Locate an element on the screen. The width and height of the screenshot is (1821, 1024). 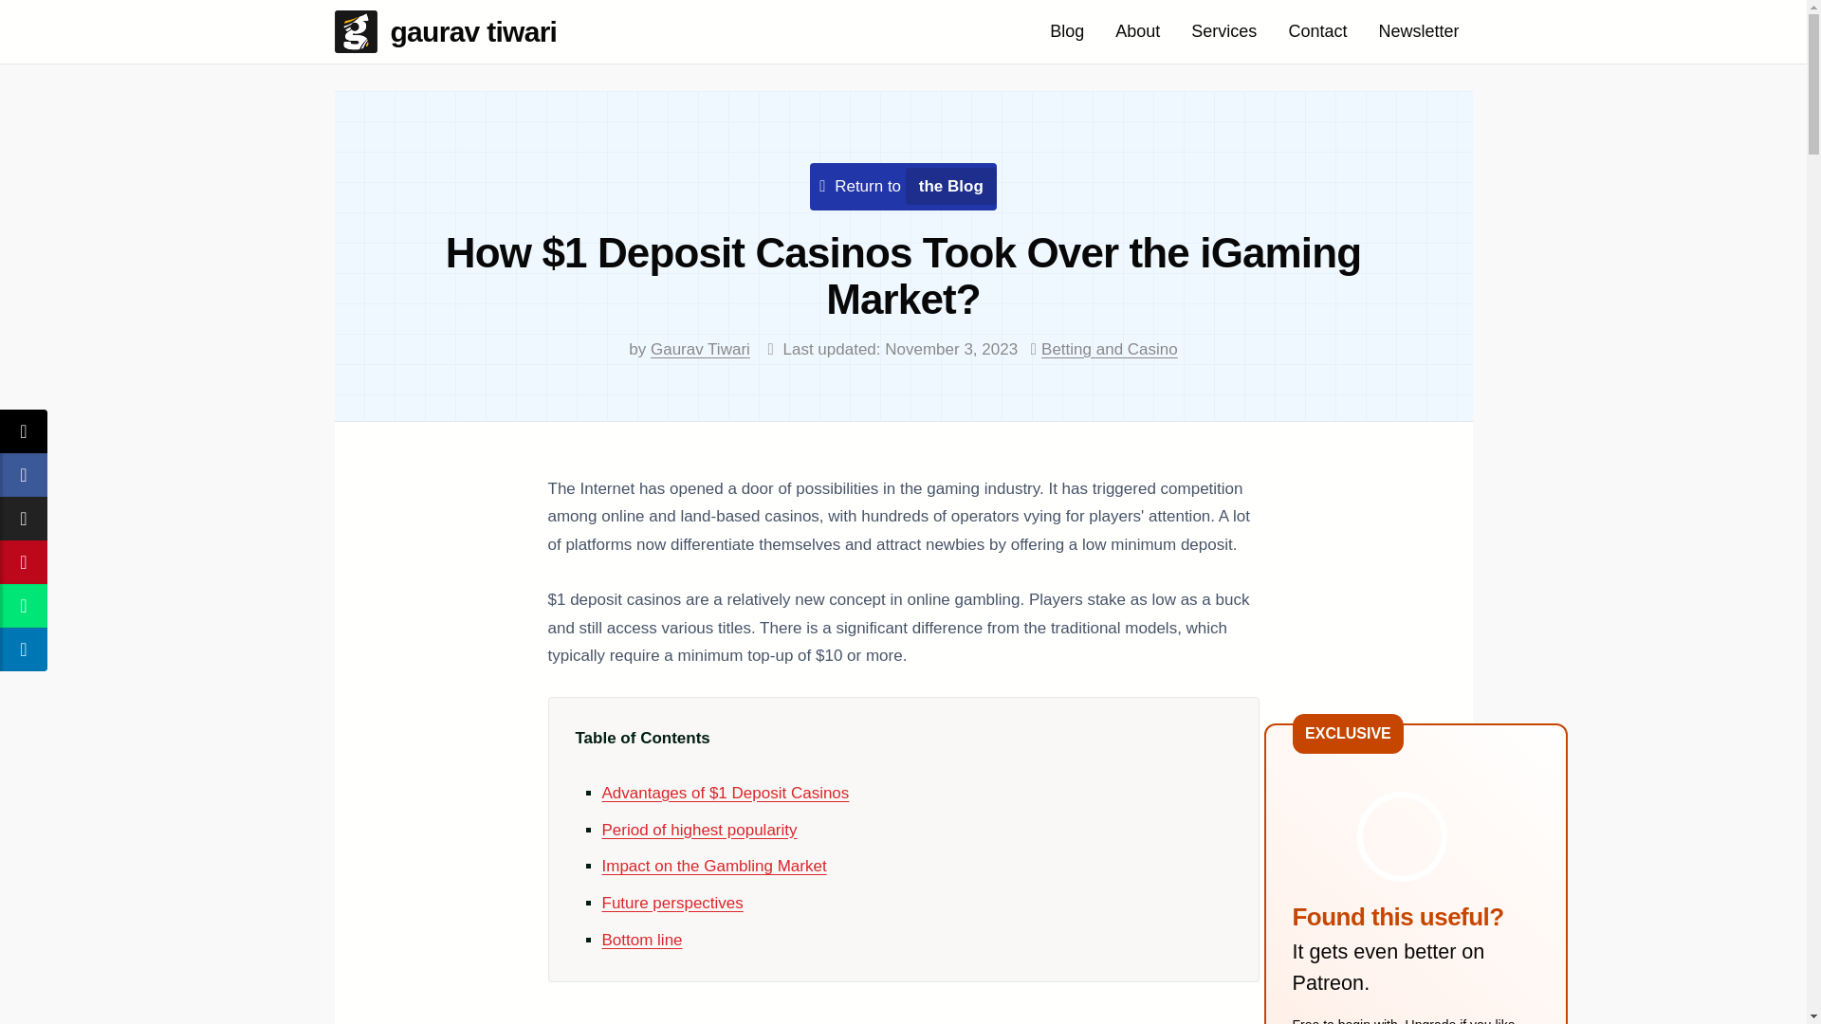
Blog is located at coordinates (1066, 31).